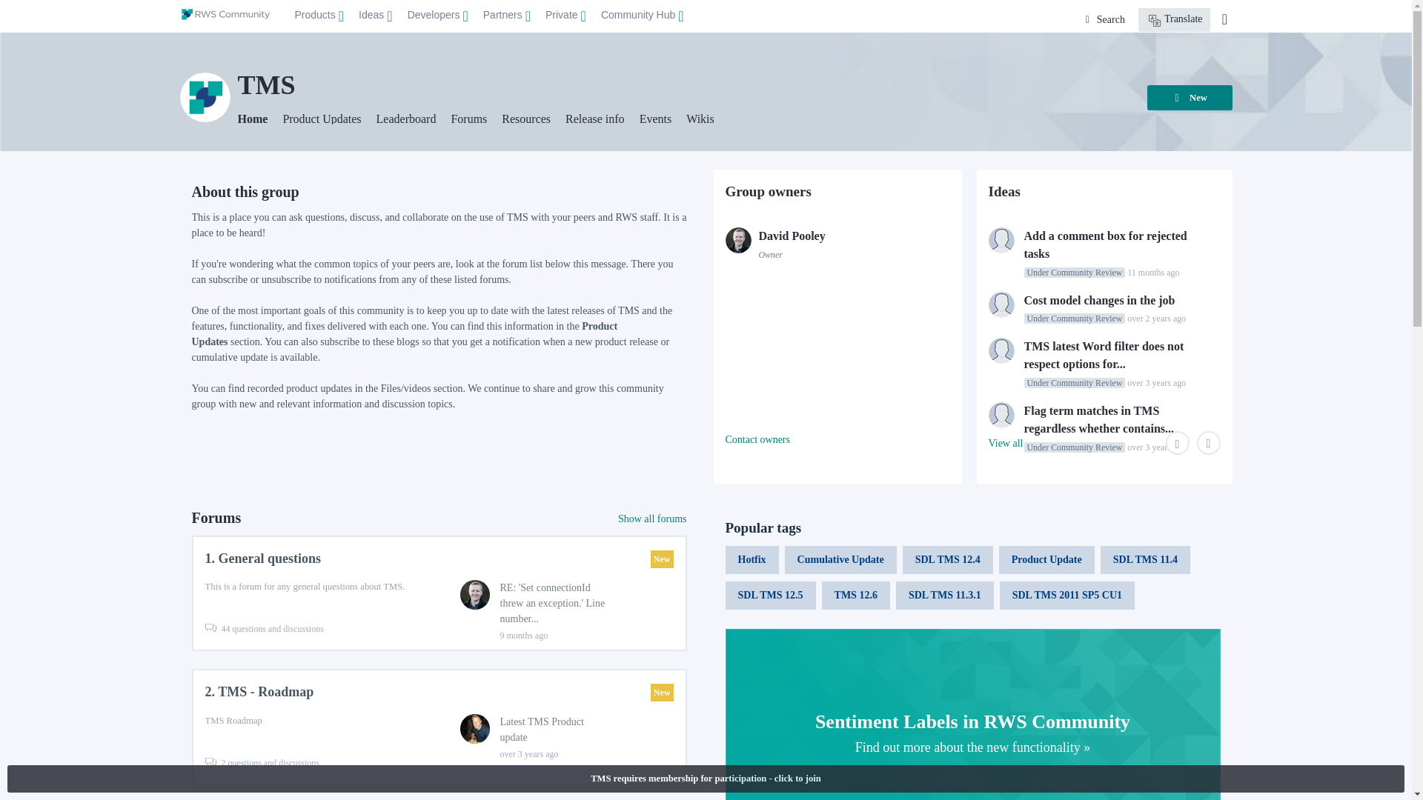 The width and height of the screenshot is (1423, 800). Describe the element at coordinates (375, 16) in the screenshot. I see `Ideas` at that location.